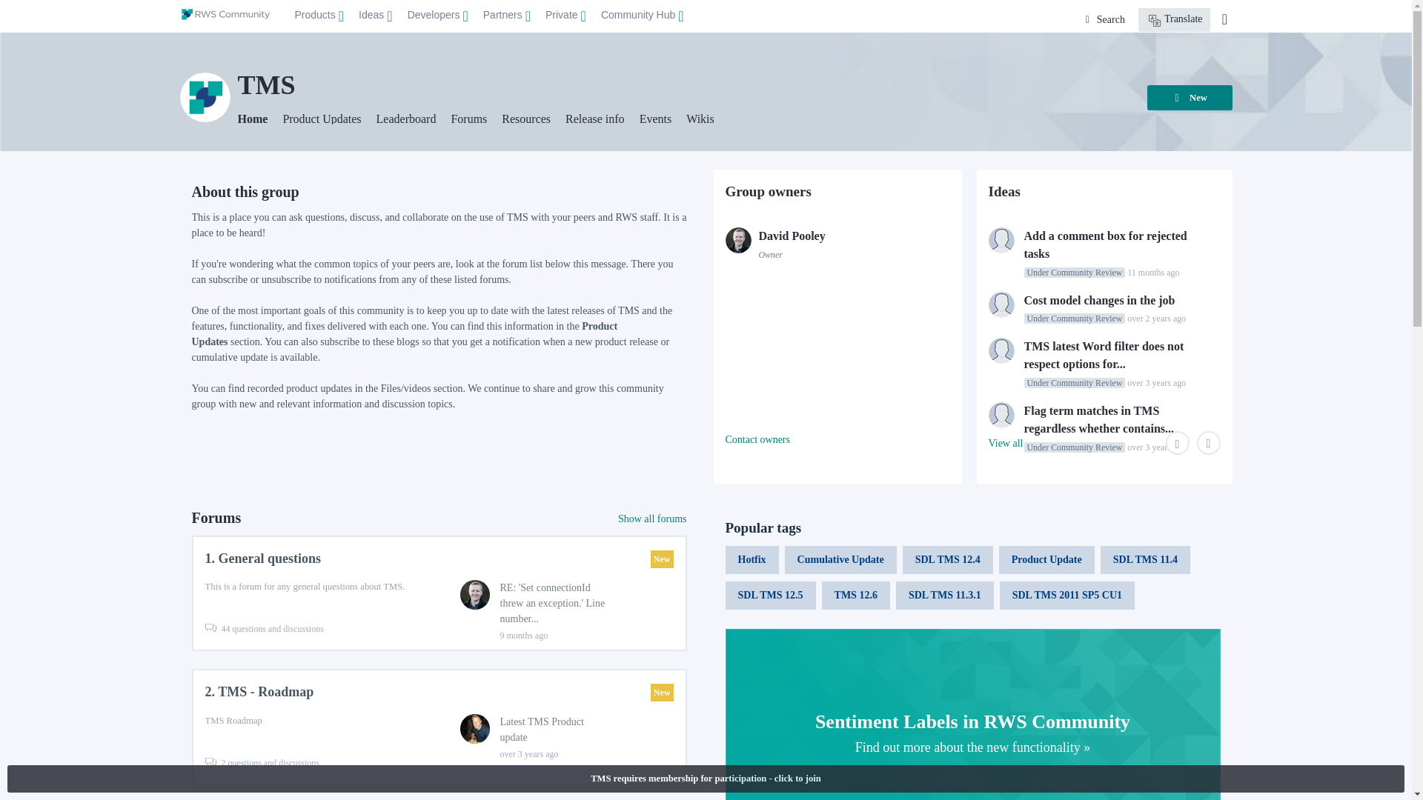 The width and height of the screenshot is (1423, 800). Describe the element at coordinates (375, 16) in the screenshot. I see `Ideas` at that location.